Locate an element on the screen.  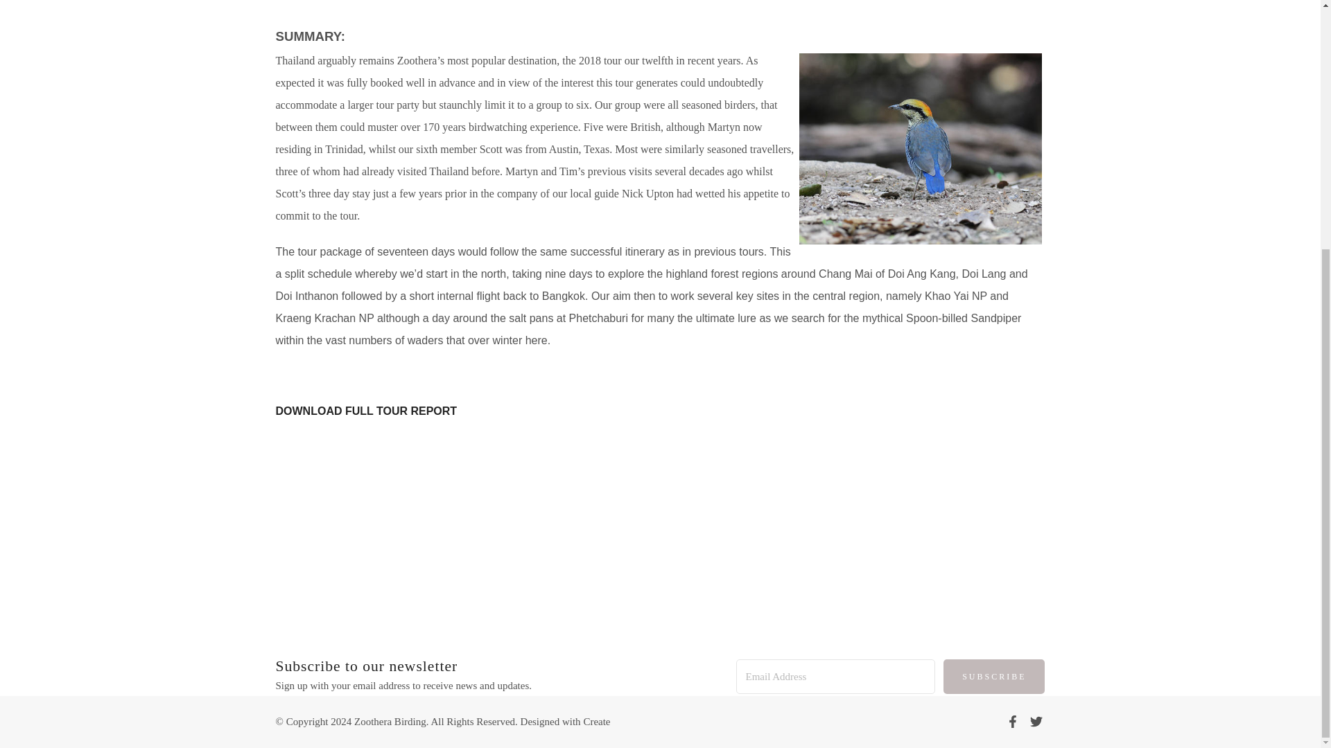
Blue Pitta - Thailand is located at coordinates (919, 148).